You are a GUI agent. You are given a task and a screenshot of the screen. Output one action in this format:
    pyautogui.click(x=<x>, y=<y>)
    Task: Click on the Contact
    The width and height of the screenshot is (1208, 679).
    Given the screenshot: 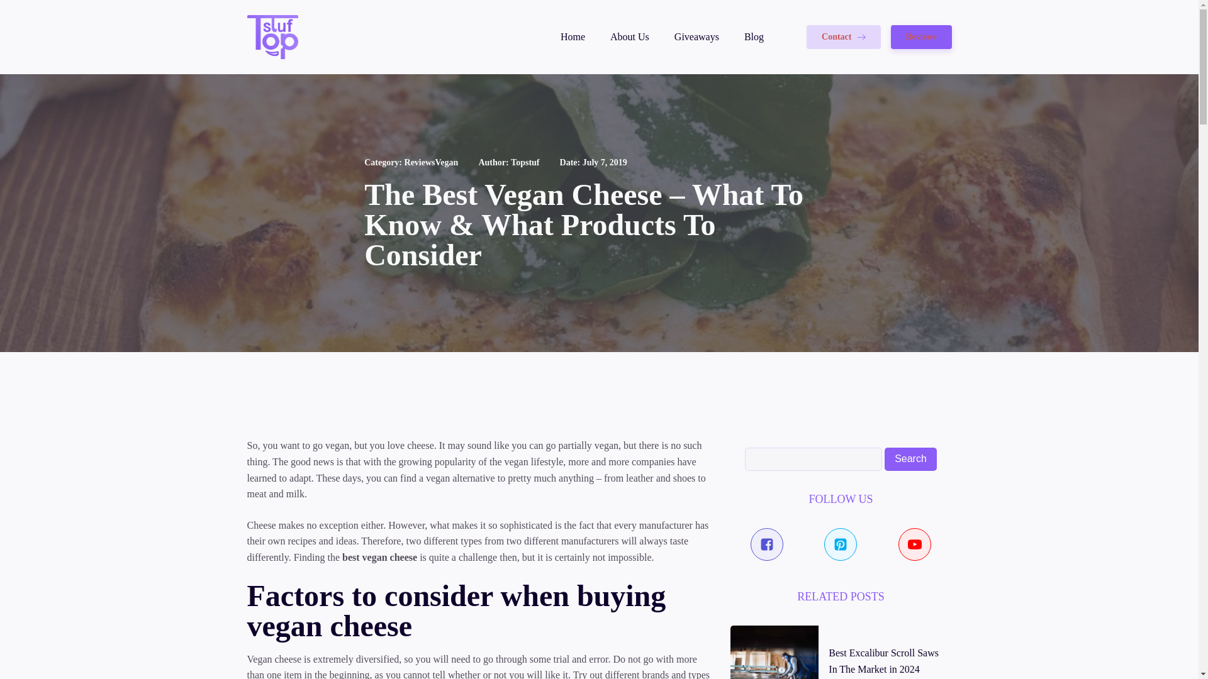 What is the action you would take?
    pyautogui.click(x=843, y=36)
    